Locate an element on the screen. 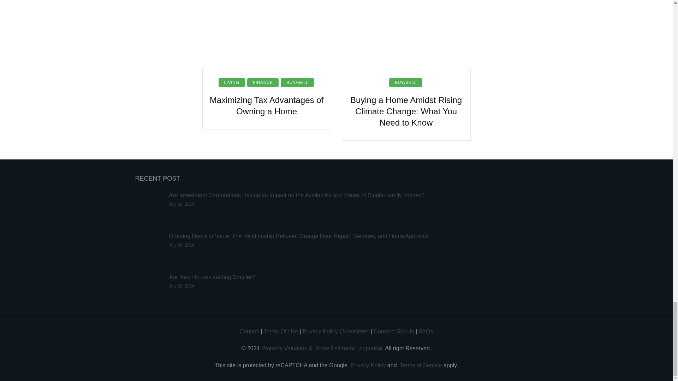 Image resolution: width=678 pixels, height=381 pixels. Maximizing Tax Advantages of Owning a Home is located at coordinates (267, 105).